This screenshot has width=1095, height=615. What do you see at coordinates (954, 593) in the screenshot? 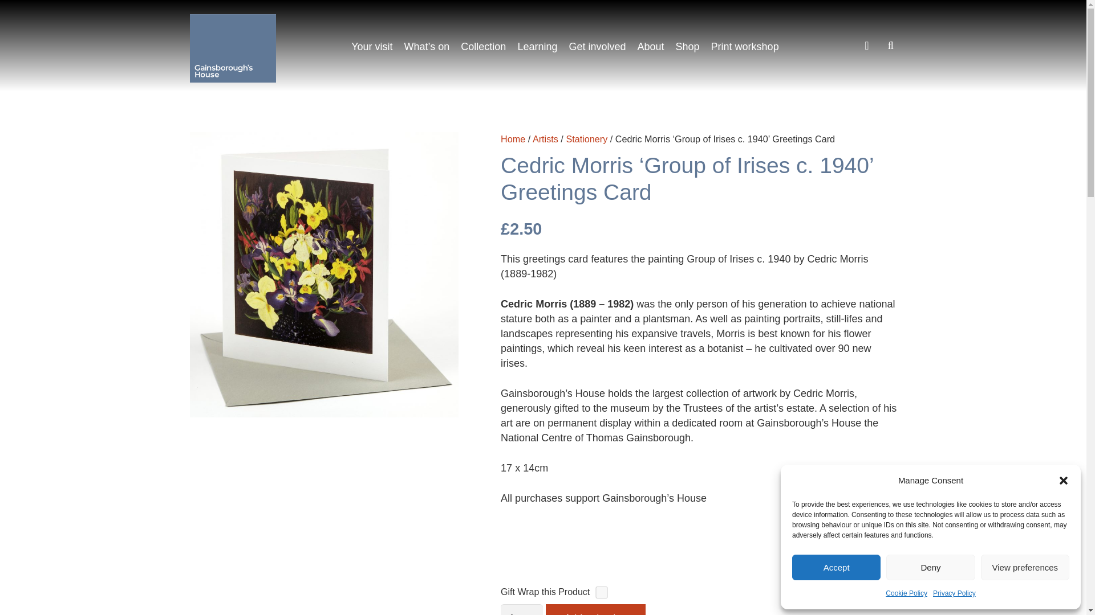
I see `Privacy Policy` at bounding box center [954, 593].